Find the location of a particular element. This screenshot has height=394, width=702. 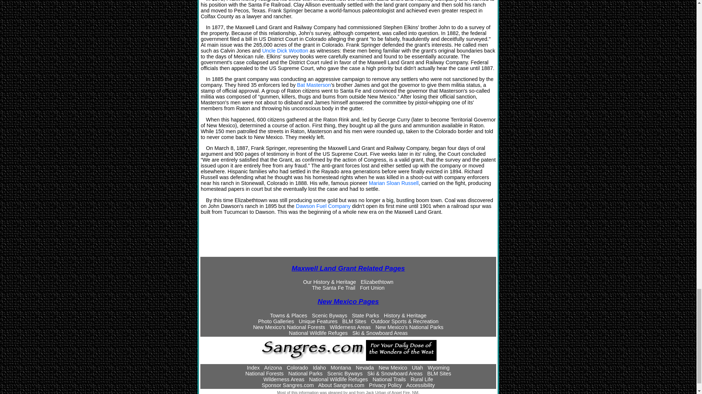

State Parks is located at coordinates (365, 315).